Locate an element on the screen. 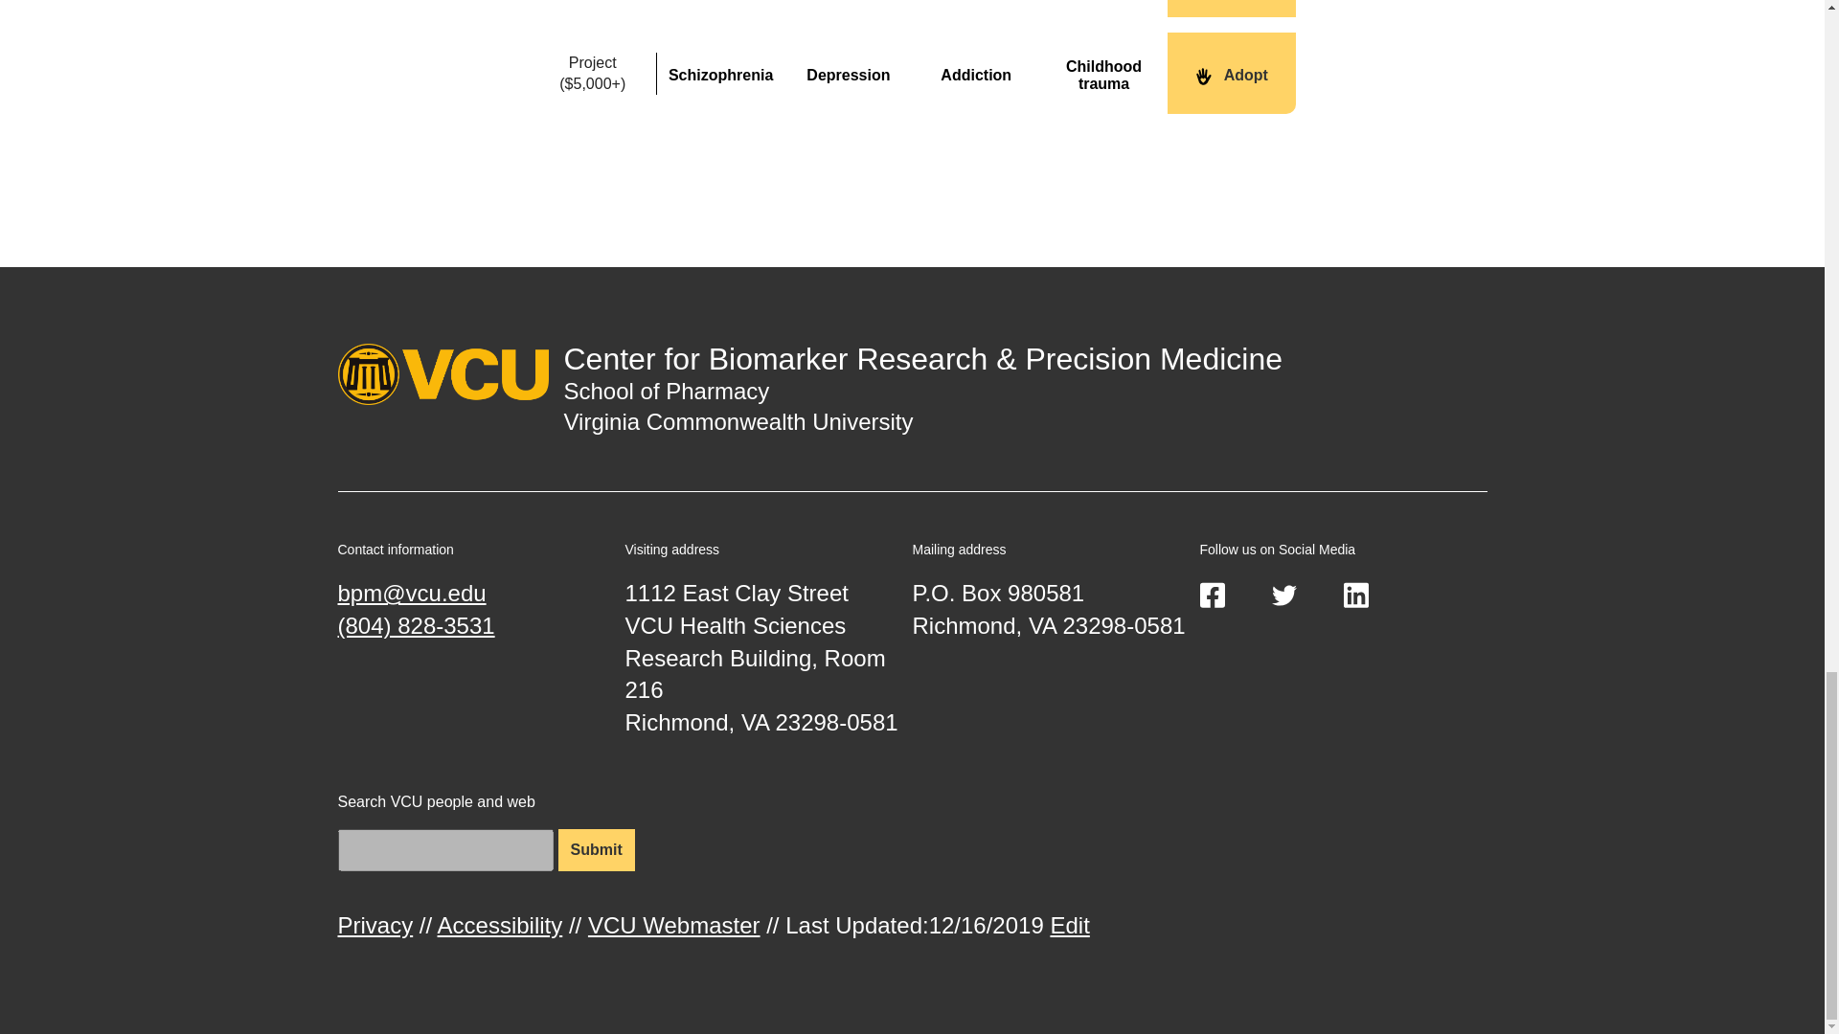 The height and width of the screenshot is (1034, 1839). VCU privacy statement is located at coordinates (374, 925).